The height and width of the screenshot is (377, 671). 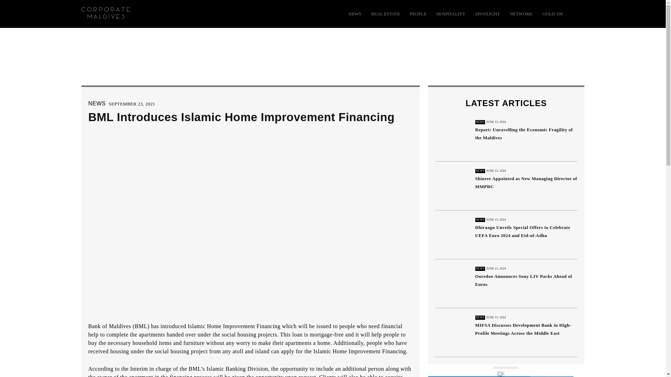 I want to click on REAL ESTATE, so click(x=385, y=14).